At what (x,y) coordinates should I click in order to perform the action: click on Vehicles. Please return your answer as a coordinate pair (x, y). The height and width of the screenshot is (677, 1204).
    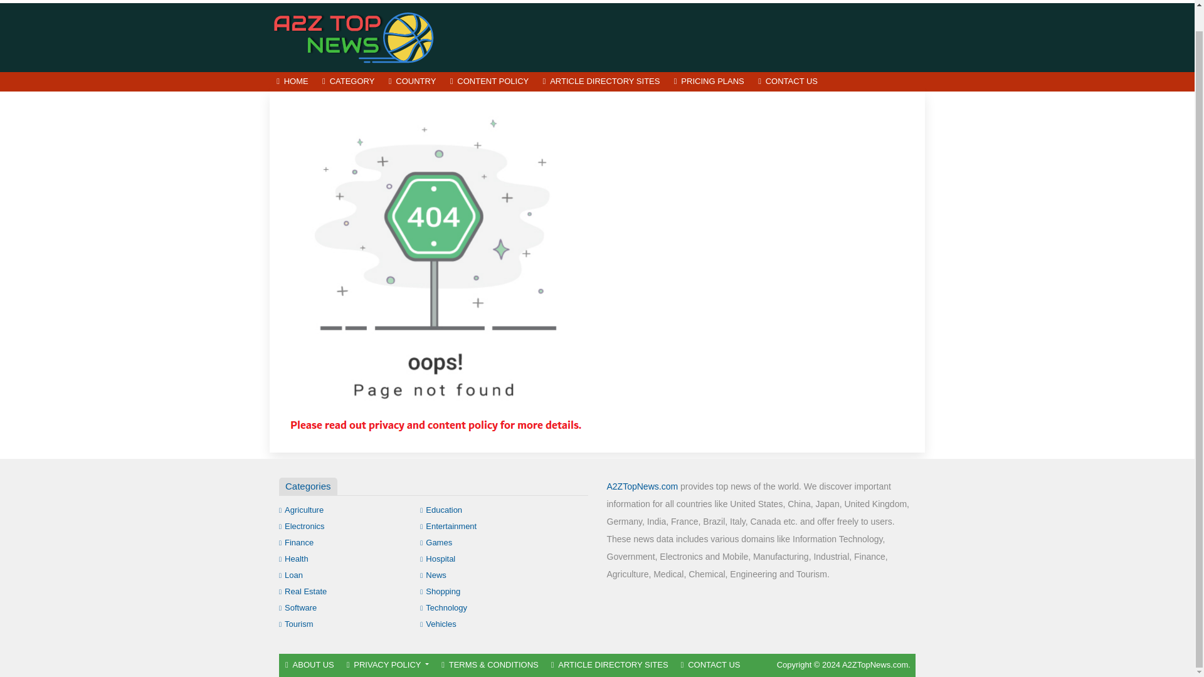
    Looking at the image, I should click on (438, 624).